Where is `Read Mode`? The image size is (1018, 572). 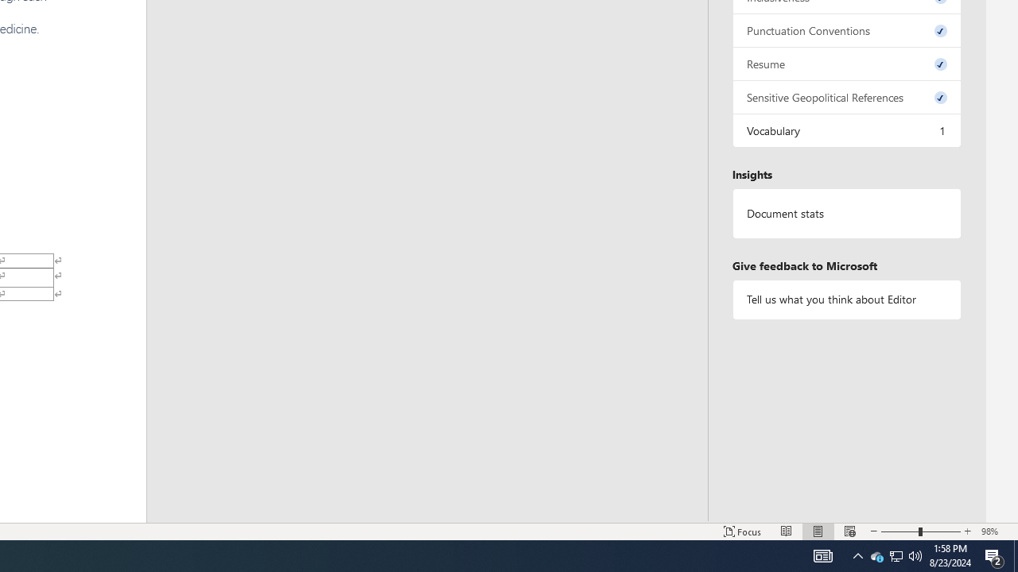 Read Mode is located at coordinates (786, 531).